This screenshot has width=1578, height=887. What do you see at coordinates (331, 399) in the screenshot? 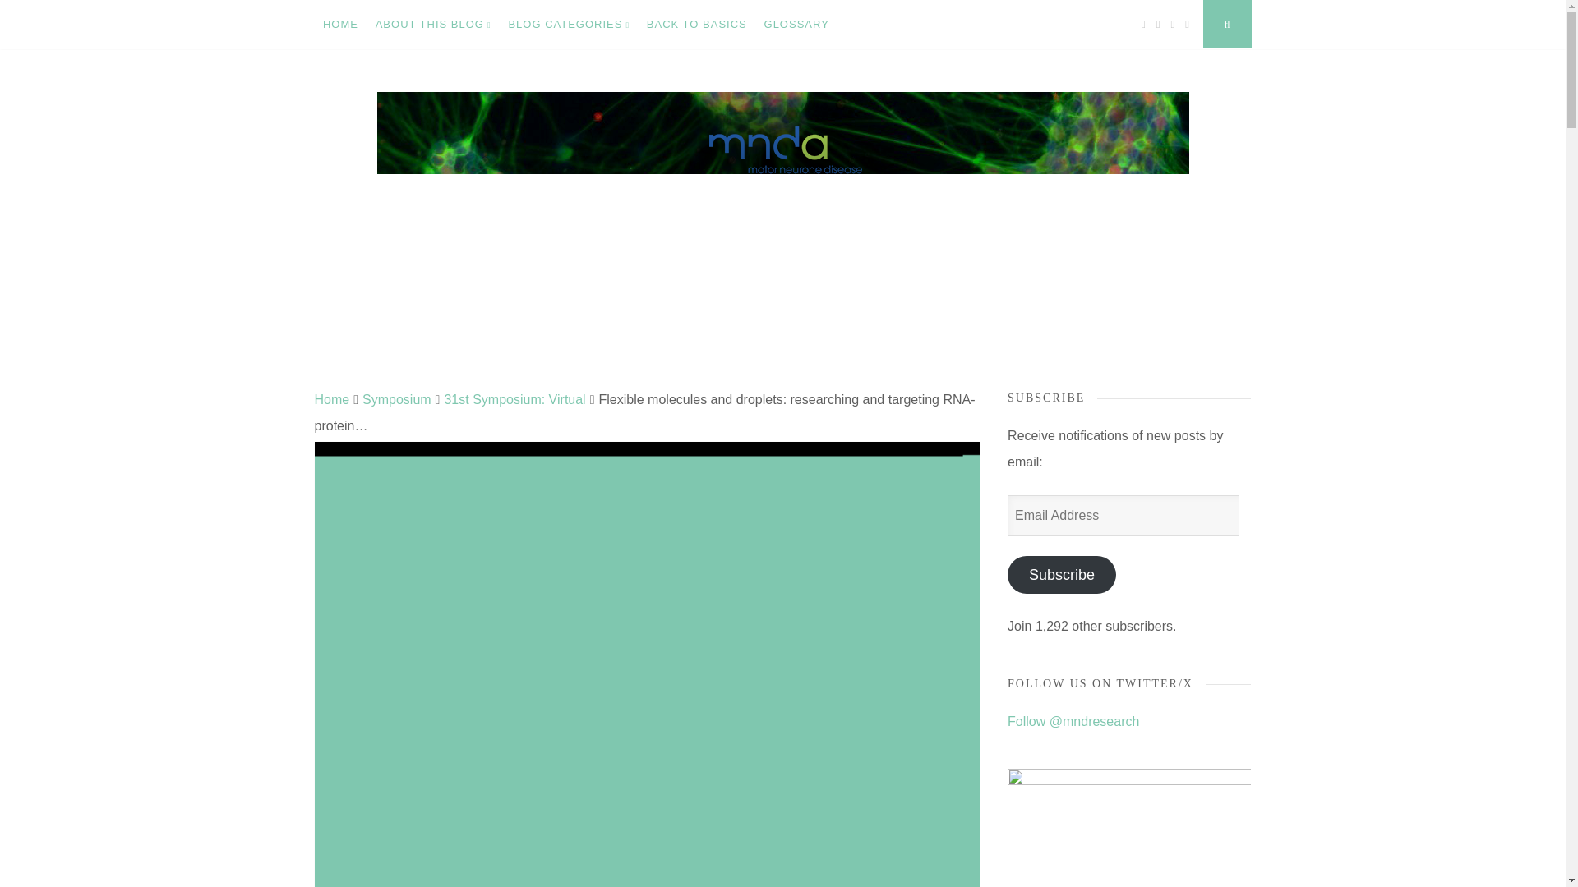
I see `Home` at bounding box center [331, 399].